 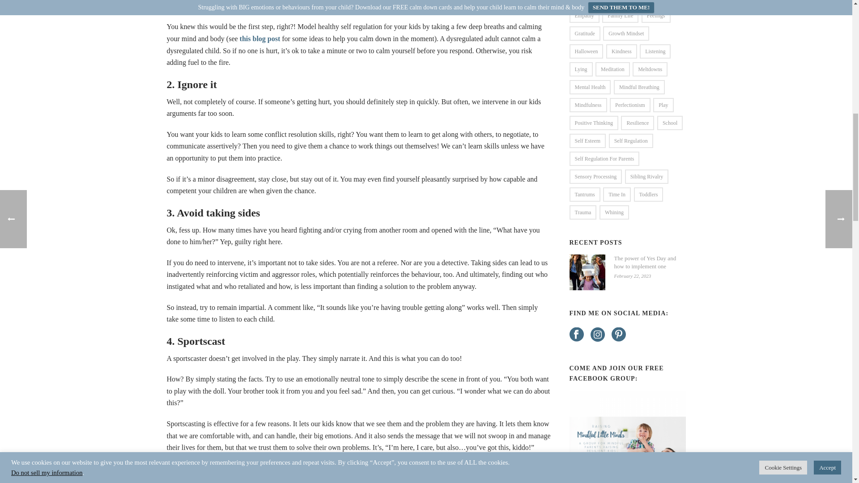 What do you see at coordinates (576, 335) in the screenshot?
I see `Follow Us on facebook` at bounding box center [576, 335].